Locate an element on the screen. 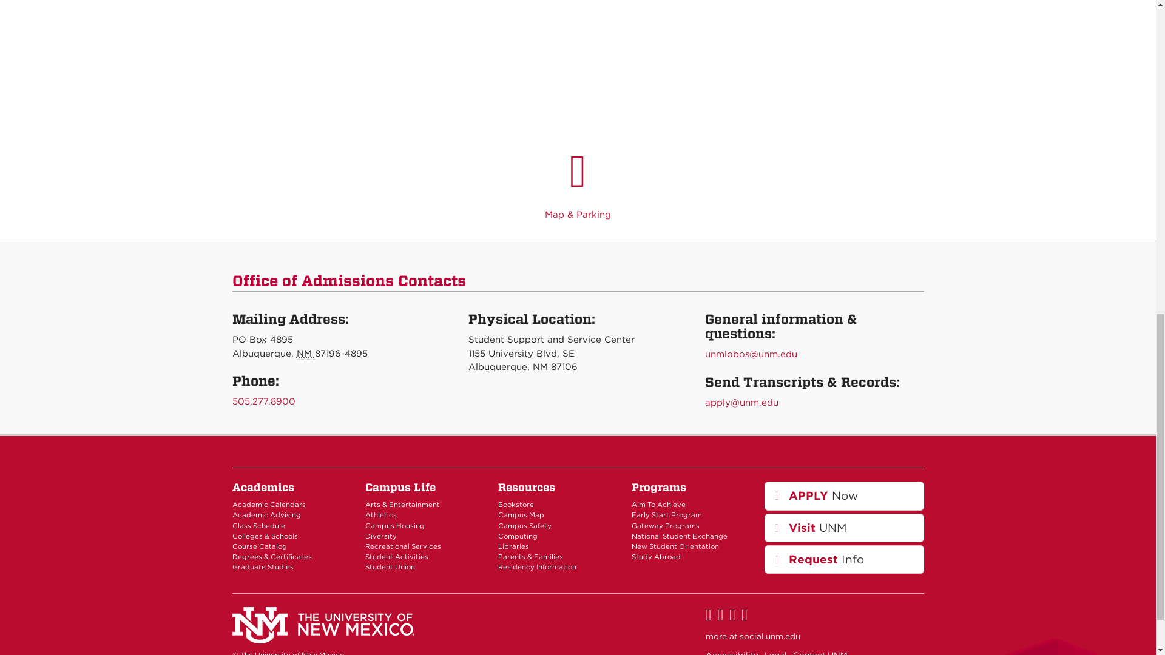  505.277.8900 is located at coordinates (263, 401).